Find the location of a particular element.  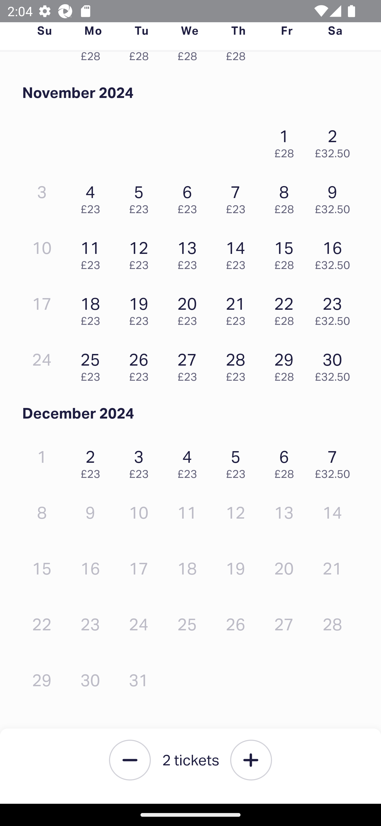

9 £32.50 is located at coordinates (335, 197).